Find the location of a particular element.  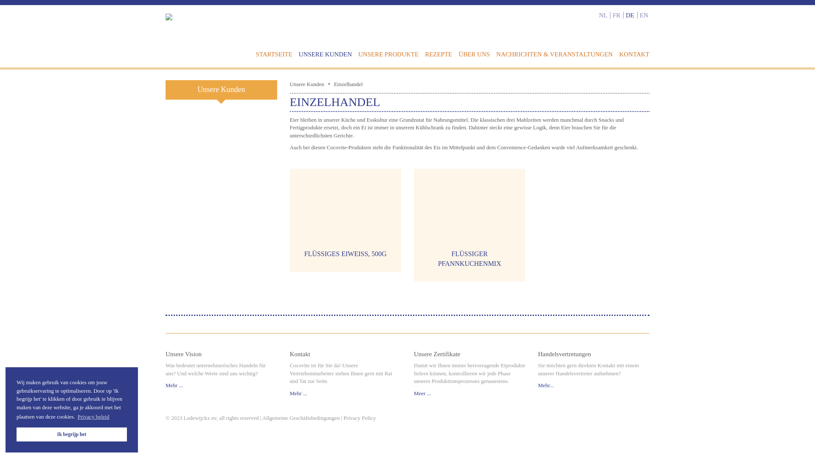

UNSERE KUNDEN is located at coordinates (326, 54).